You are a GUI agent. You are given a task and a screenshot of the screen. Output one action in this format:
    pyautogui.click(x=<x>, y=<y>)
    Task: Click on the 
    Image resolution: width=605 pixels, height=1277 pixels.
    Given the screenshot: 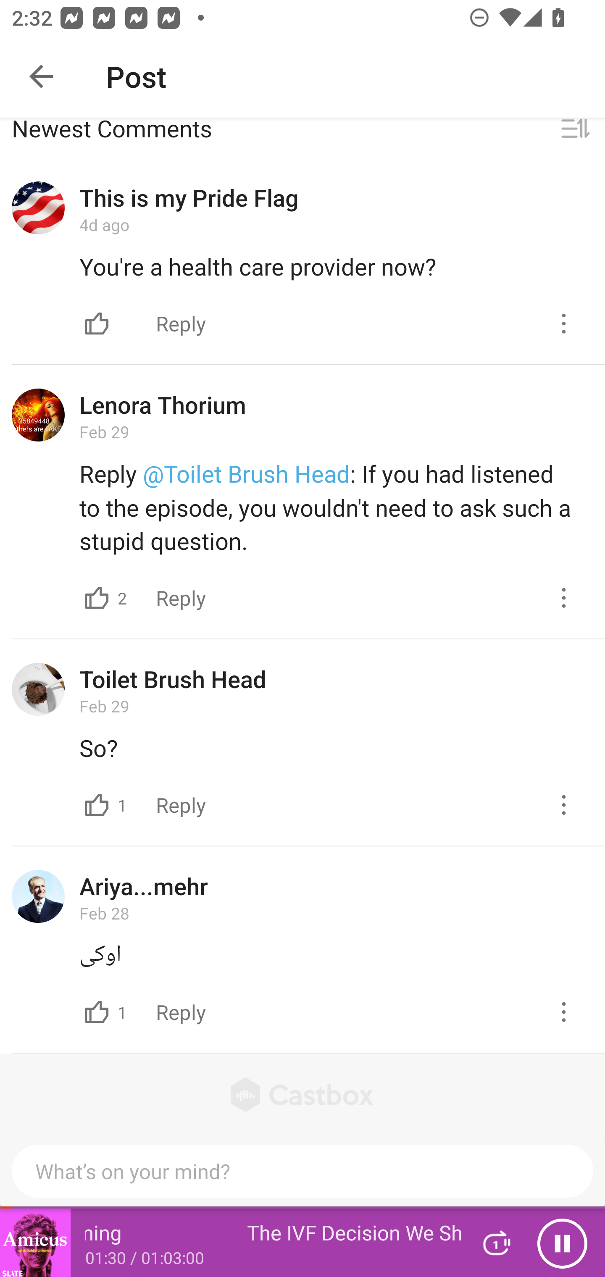 What is the action you would take?
    pyautogui.click(x=575, y=131)
    